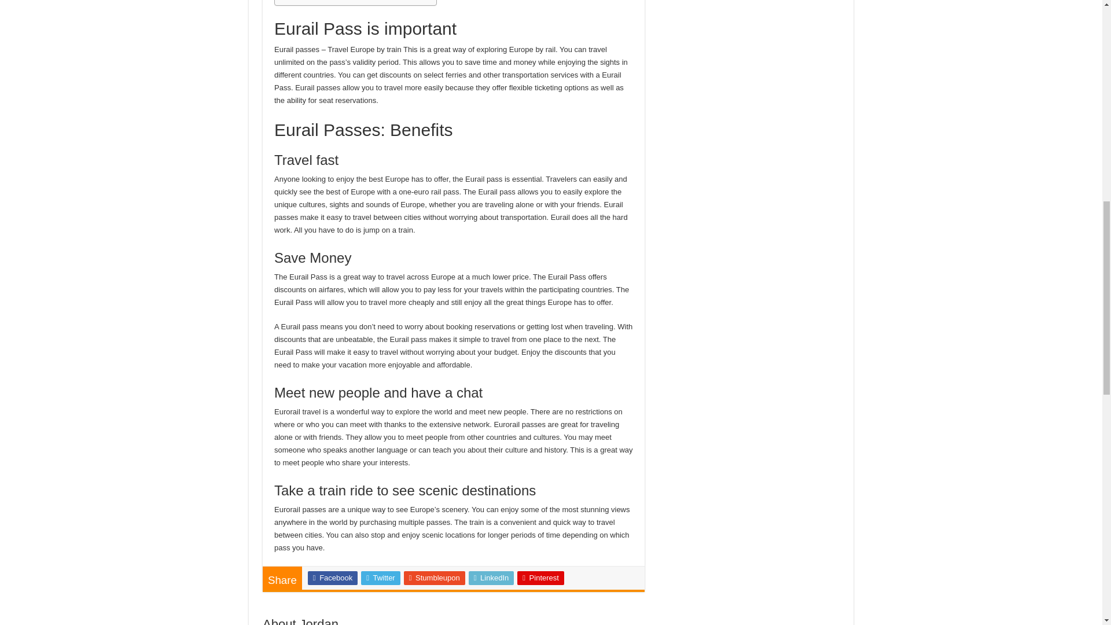 The image size is (1111, 625). Describe the element at coordinates (435, 578) in the screenshot. I see `Stumbleupon` at that location.